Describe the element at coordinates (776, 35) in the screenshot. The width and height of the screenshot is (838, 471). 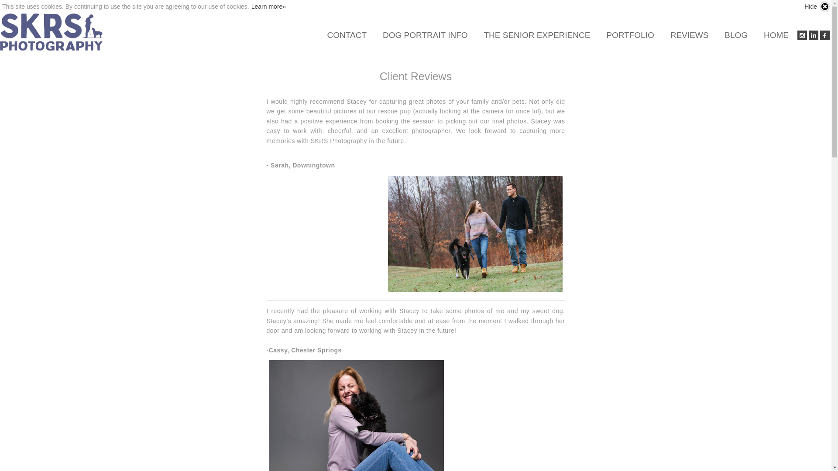
I see `HOME` at that location.